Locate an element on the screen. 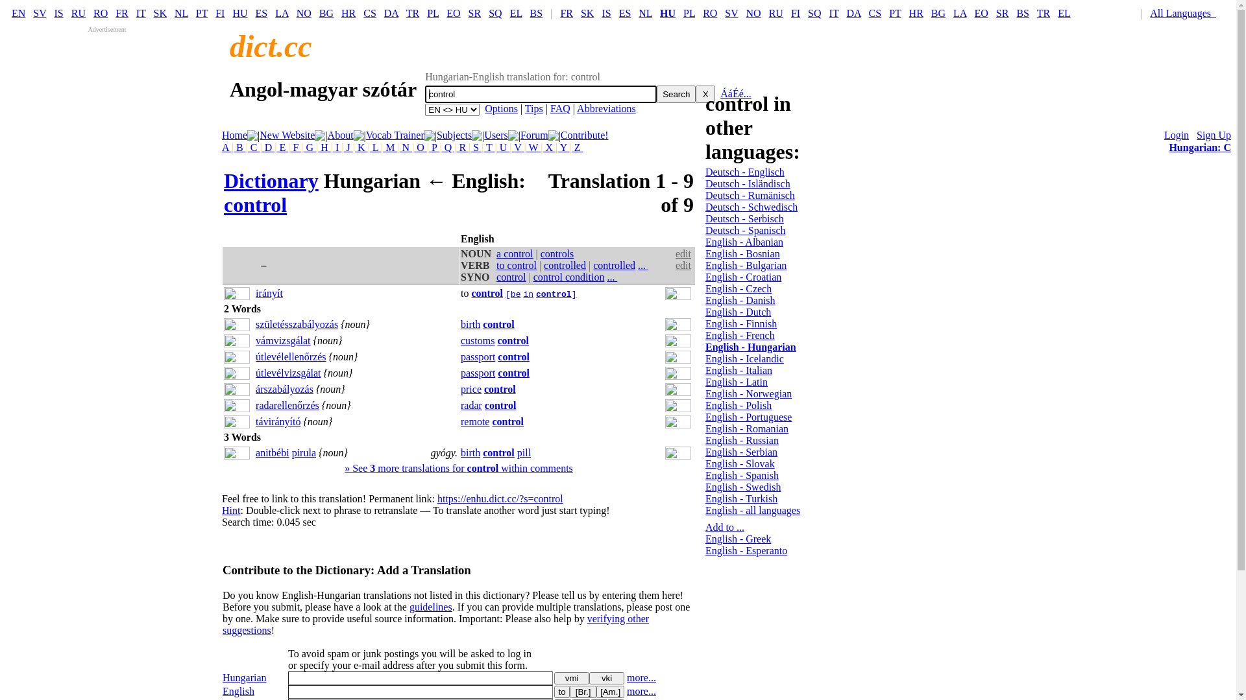 The image size is (1246, 700). K is located at coordinates (361, 148).